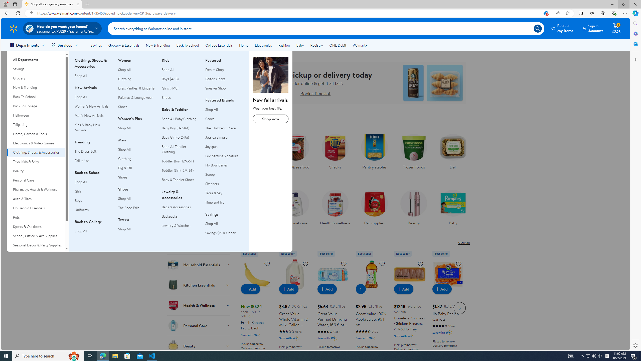  What do you see at coordinates (93, 210) in the screenshot?
I see `Uniforms` at bounding box center [93, 210].